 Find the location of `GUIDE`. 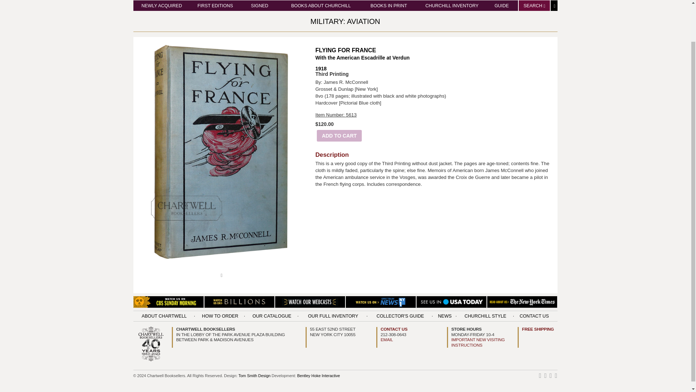

GUIDE is located at coordinates (501, 5).